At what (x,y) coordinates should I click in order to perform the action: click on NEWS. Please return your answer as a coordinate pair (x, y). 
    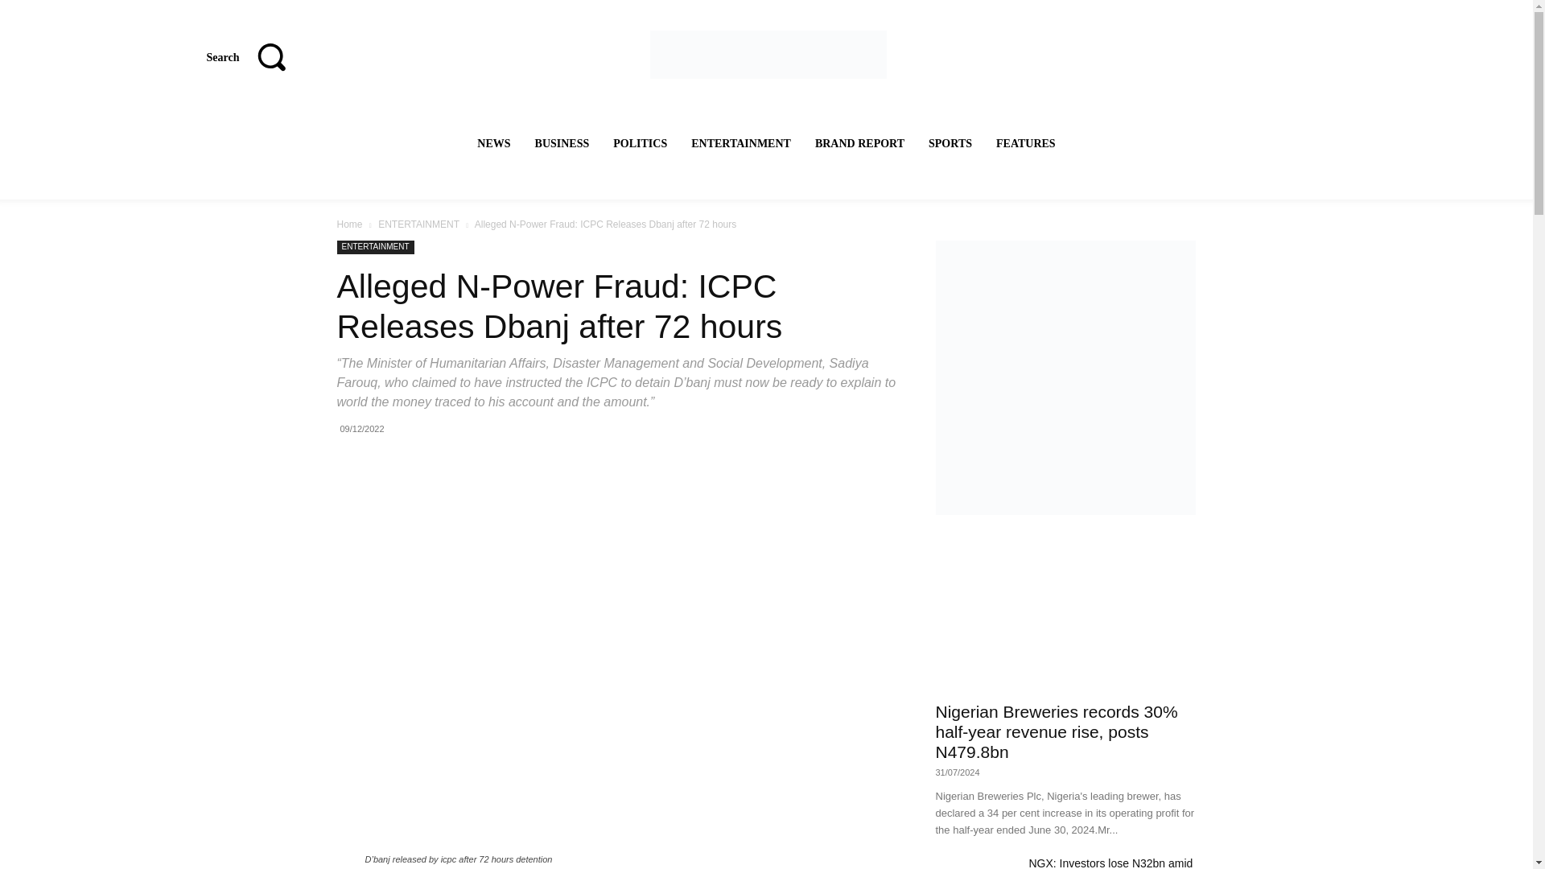
    Looking at the image, I should click on (493, 143).